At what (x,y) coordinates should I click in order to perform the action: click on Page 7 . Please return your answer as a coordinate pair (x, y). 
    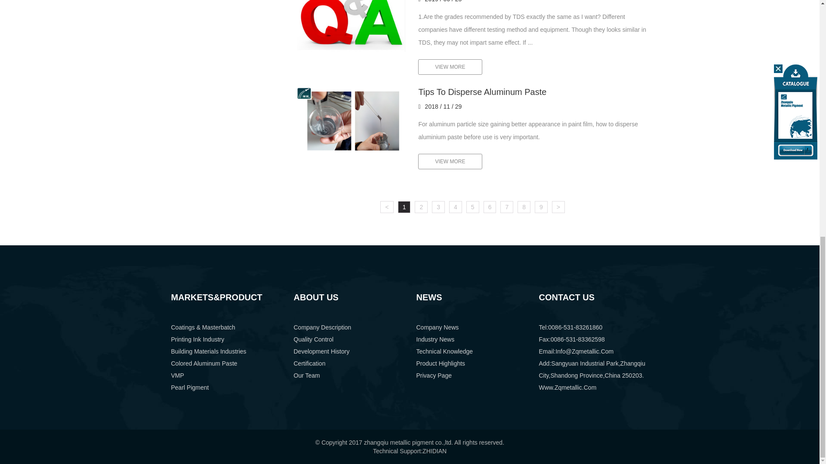
    Looking at the image, I should click on (507, 207).